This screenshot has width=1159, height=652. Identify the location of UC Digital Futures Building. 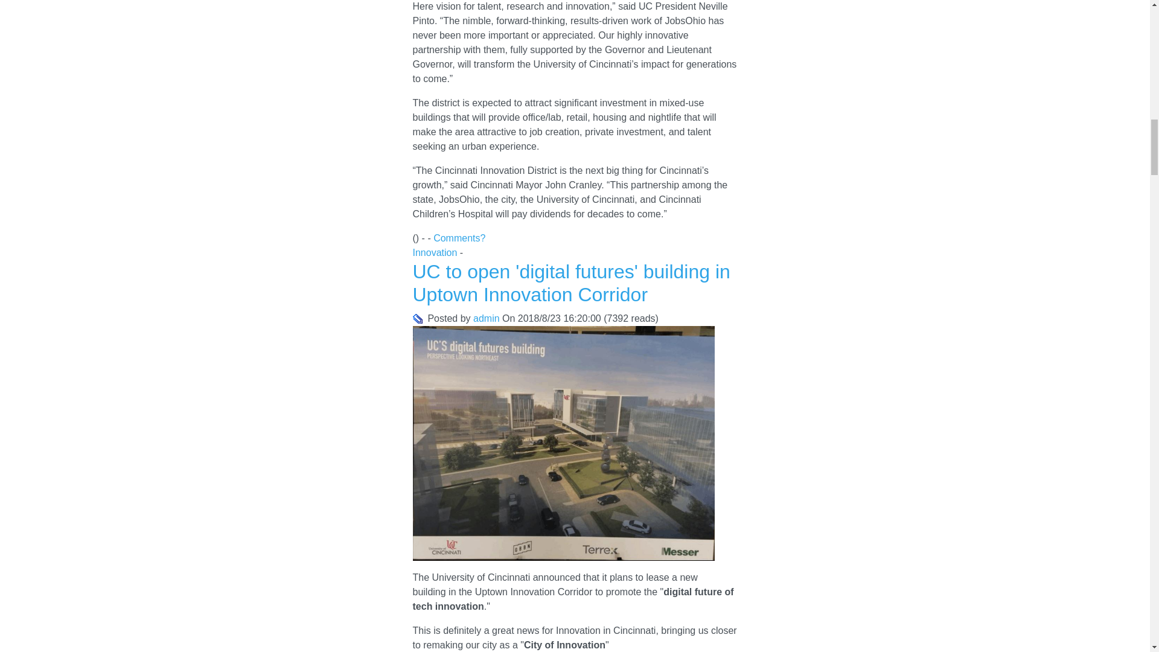
(564, 443).